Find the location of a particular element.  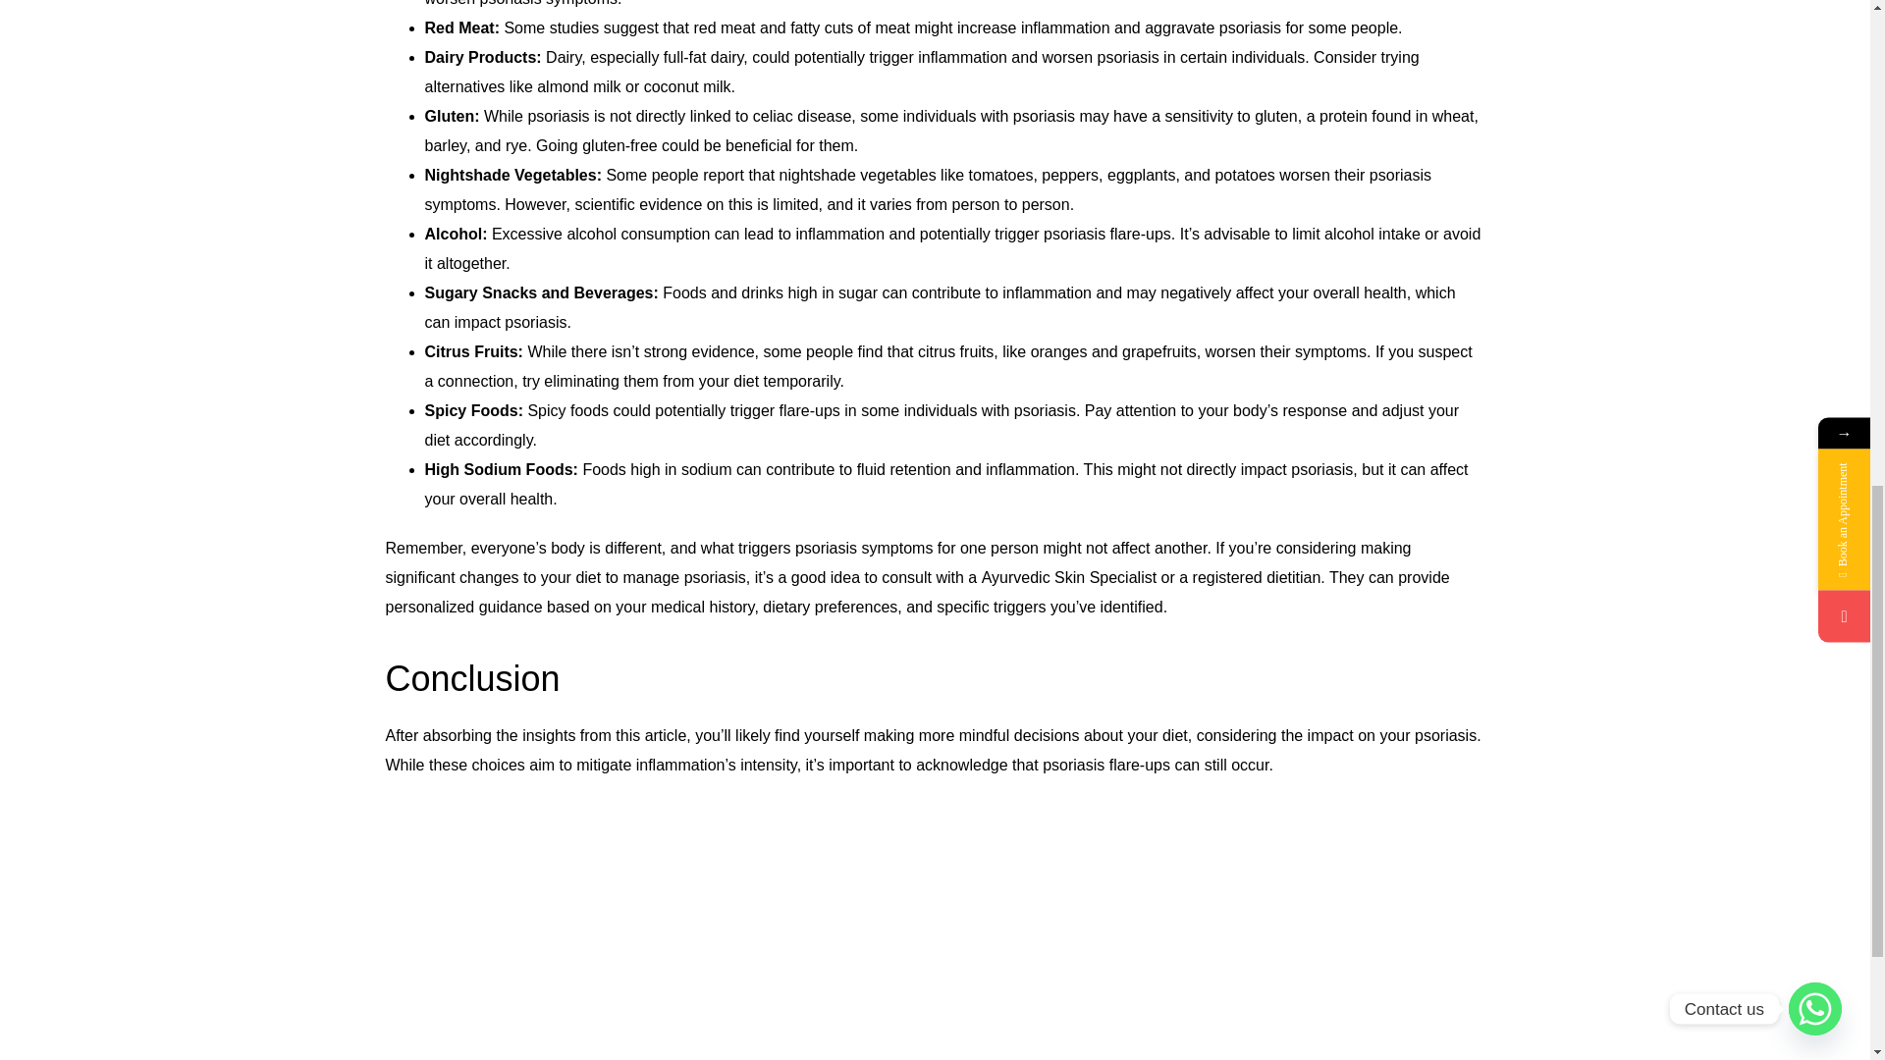

Ayurvedic Skin Specialist is located at coordinates (1071, 577).